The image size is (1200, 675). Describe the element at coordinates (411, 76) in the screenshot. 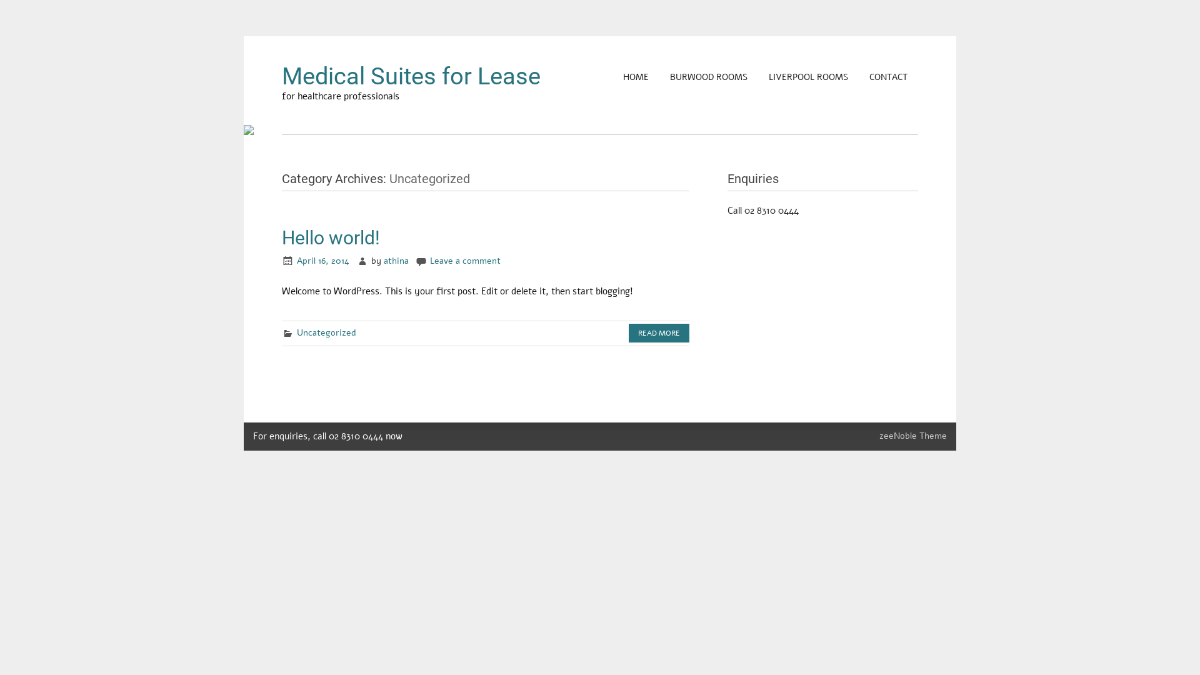

I see `Medical Suites for Lease` at that location.